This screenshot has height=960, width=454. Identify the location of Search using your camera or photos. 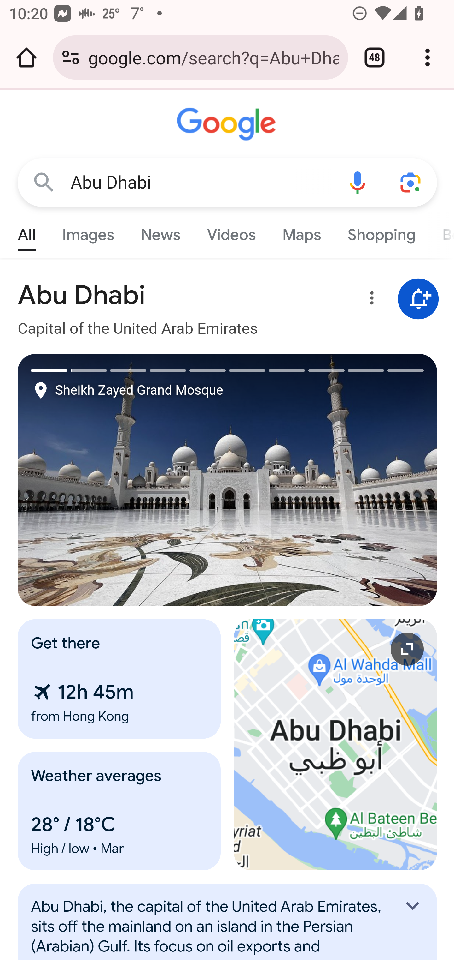
(411, 182).